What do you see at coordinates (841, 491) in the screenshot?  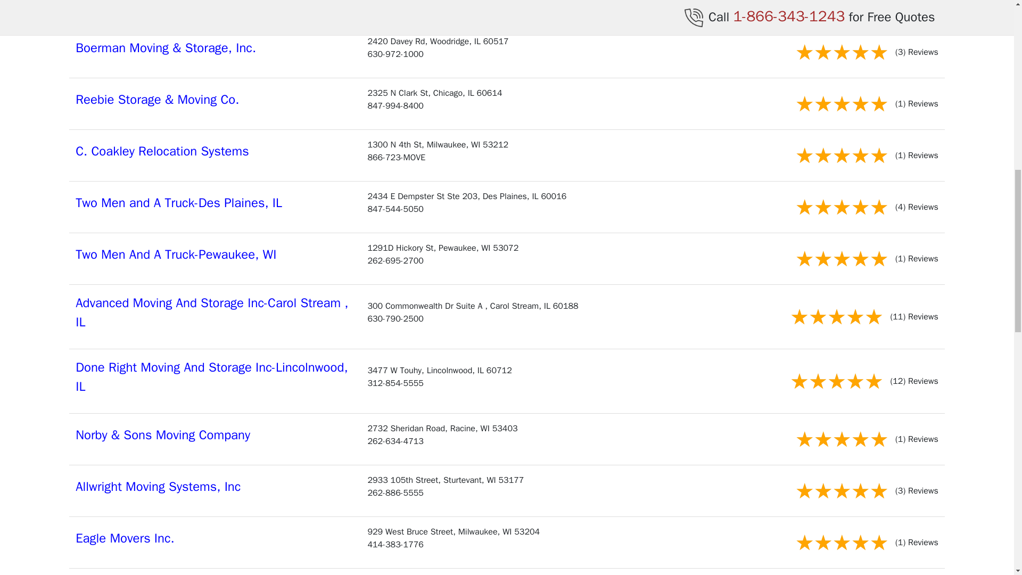 I see `5.0` at bounding box center [841, 491].